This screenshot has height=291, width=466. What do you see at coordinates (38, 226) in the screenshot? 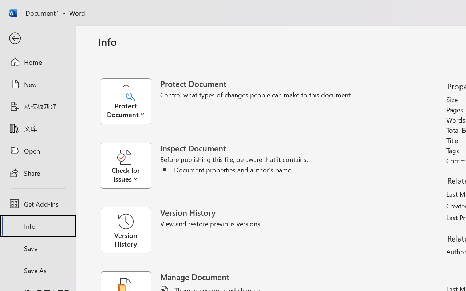
I see `Info` at bounding box center [38, 226].